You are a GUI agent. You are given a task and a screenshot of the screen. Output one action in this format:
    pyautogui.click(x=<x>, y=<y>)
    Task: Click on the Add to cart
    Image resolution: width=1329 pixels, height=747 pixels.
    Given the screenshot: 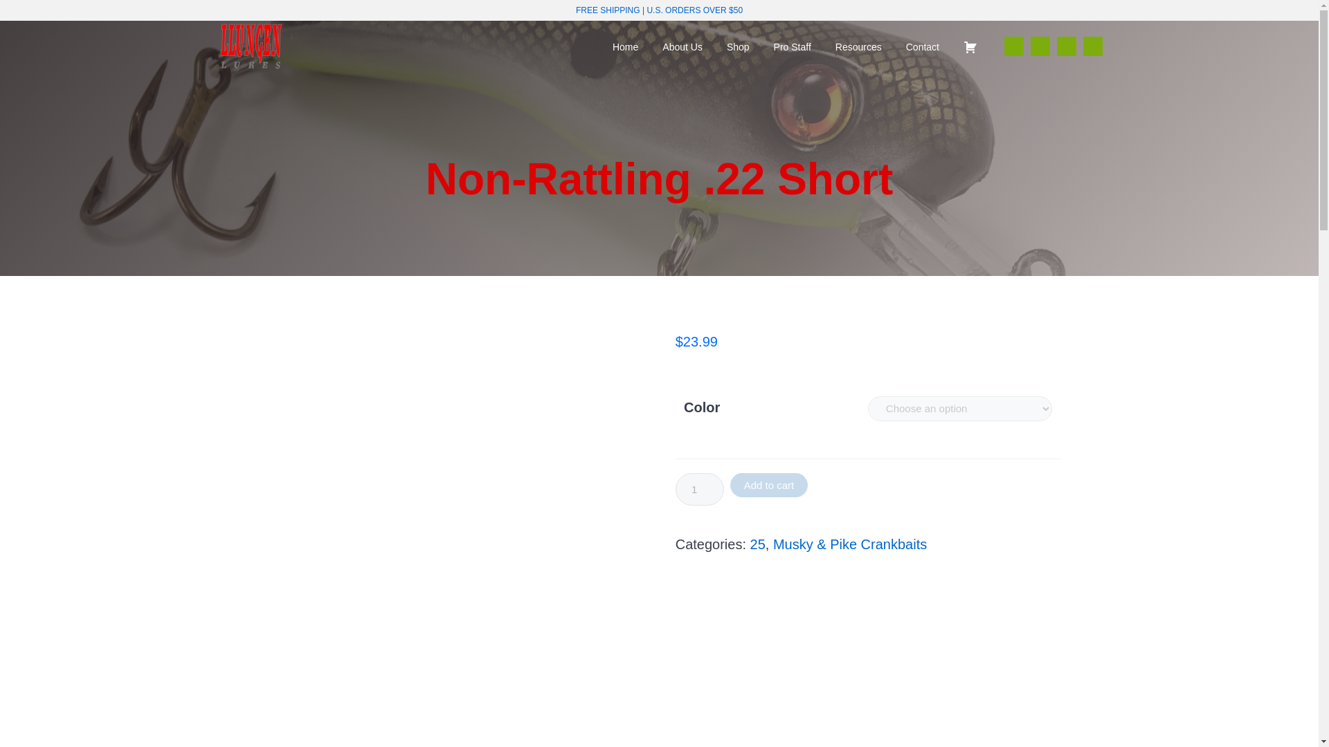 What is the action you would take?
    pyautogui.click(x=768, y=485)
    